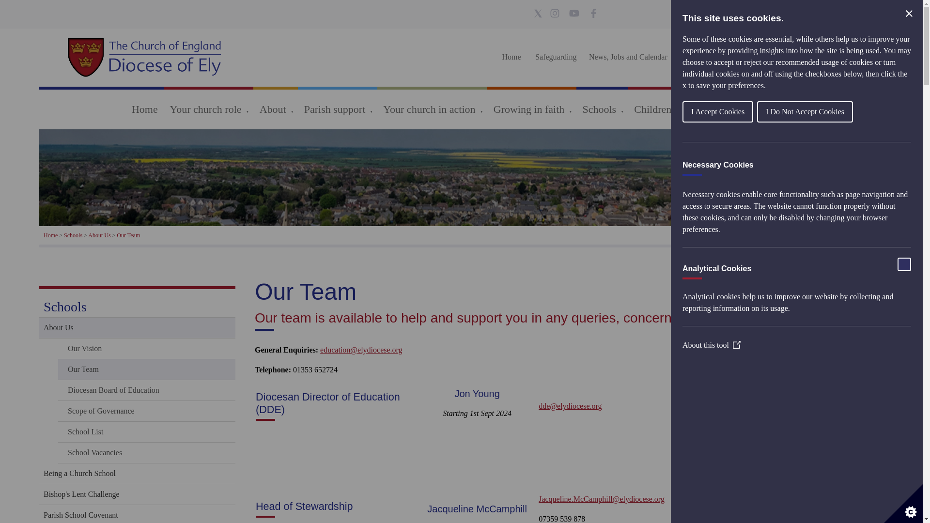 Image resolution: width=930 pixels, height=523 pixels. I want to click on News, Jobs and Calendar, so click(628, 57).